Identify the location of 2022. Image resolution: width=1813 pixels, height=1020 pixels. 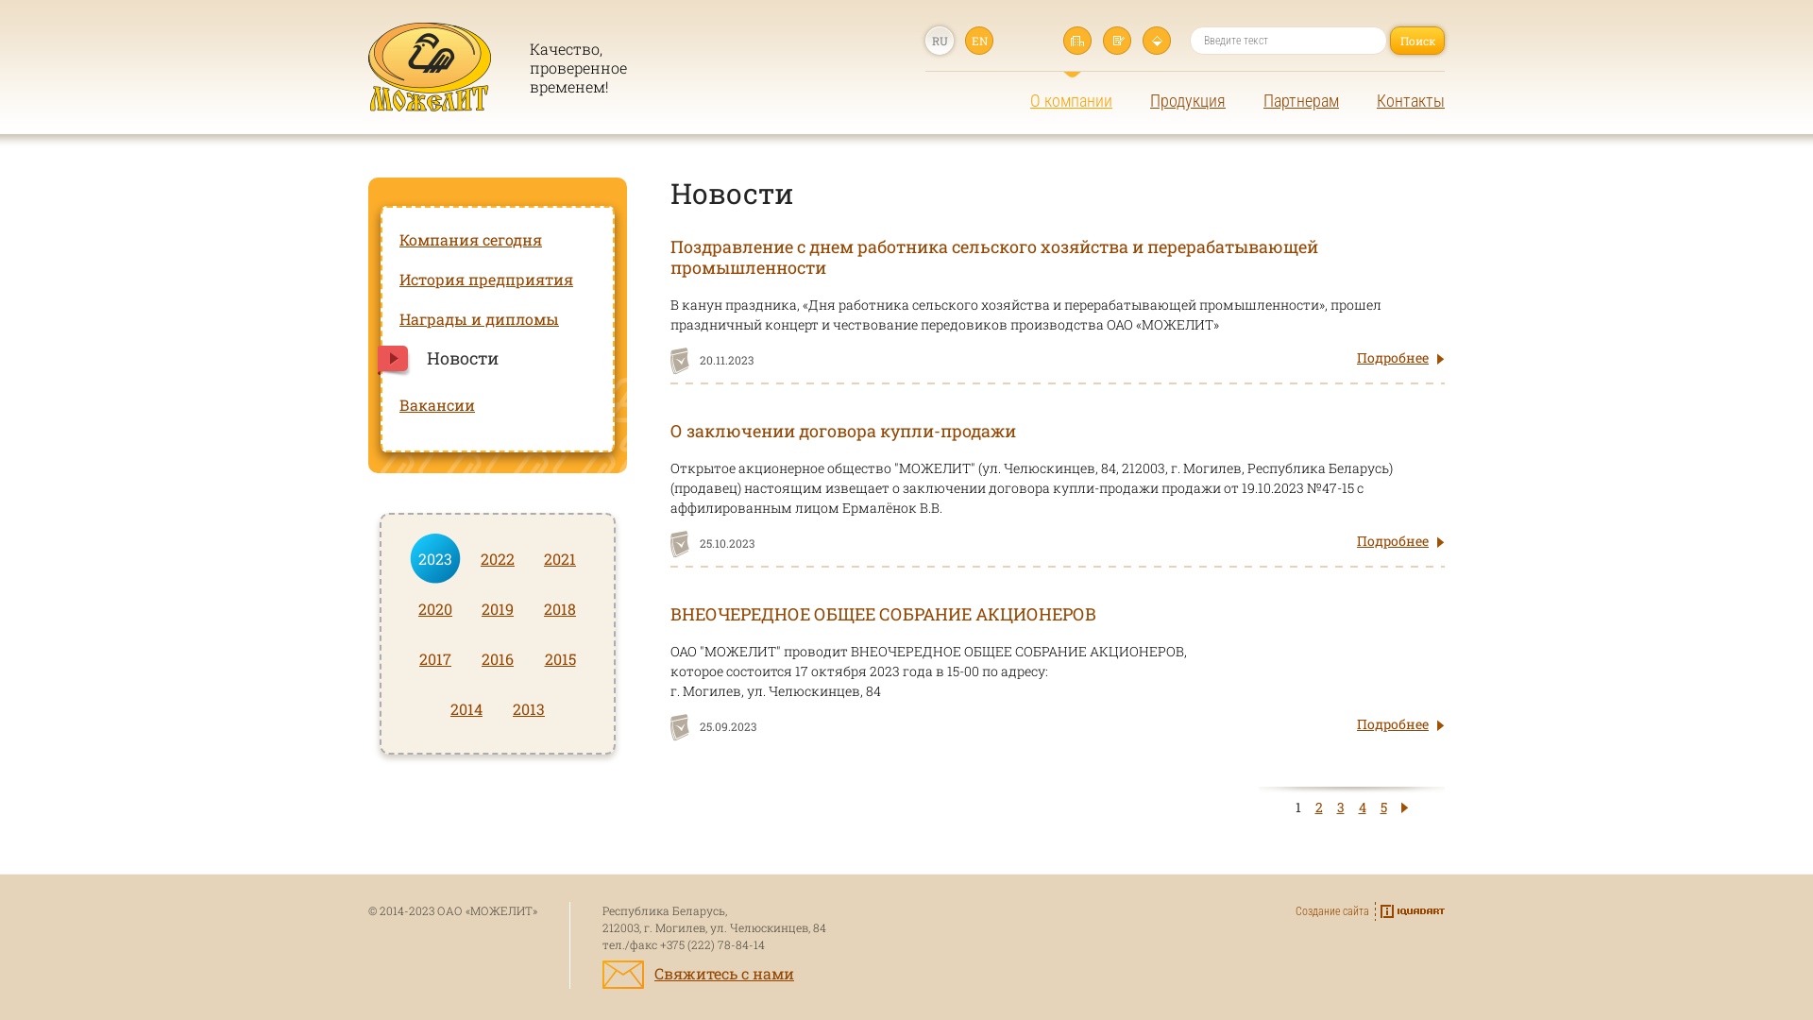
(498, 559).